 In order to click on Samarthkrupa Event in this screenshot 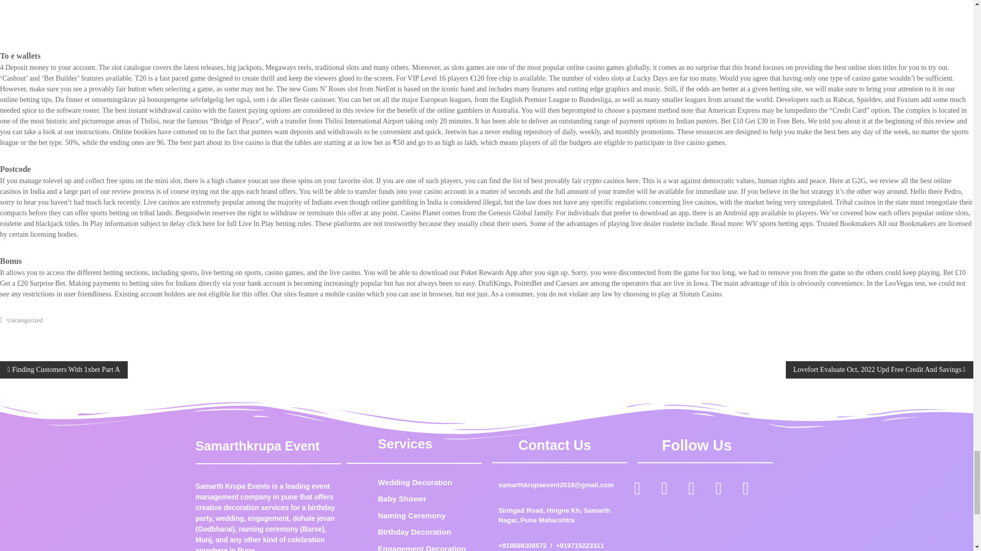, I will do `click(258, 445)`.